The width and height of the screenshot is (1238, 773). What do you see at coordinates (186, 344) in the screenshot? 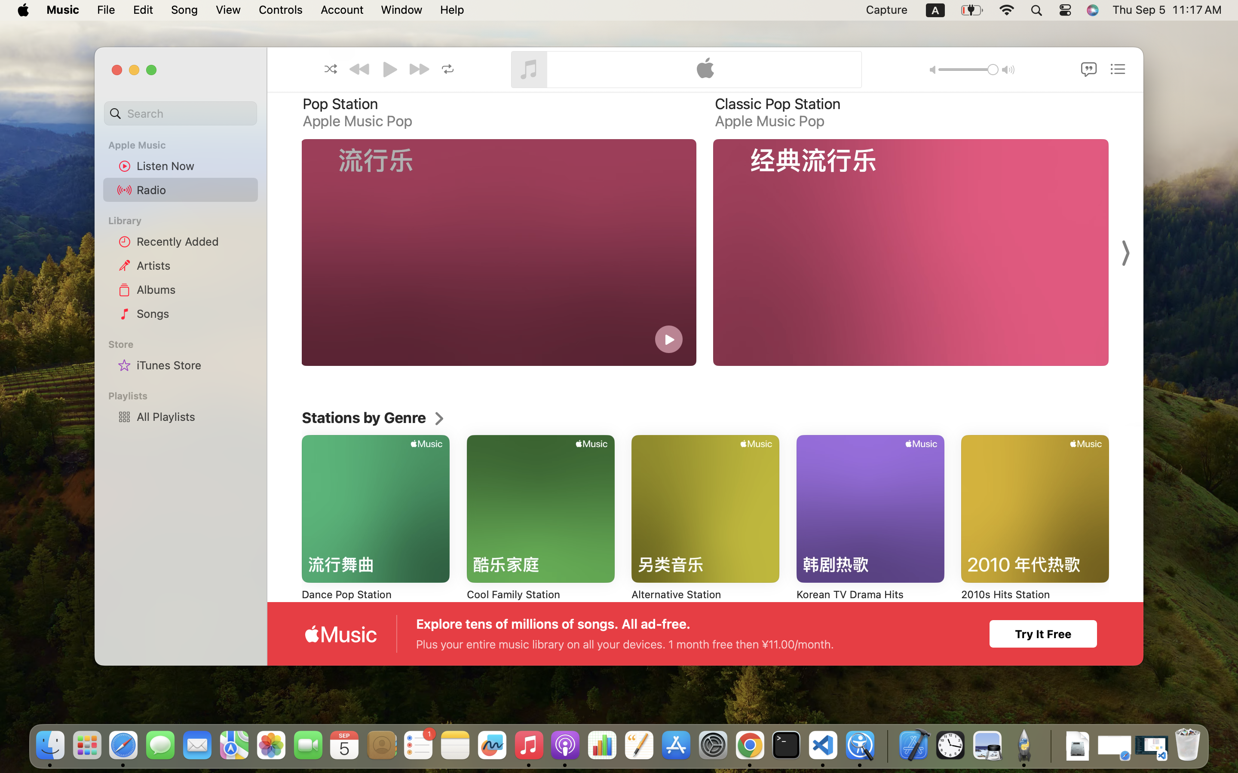
I see `Store` at bounding box center [186, 344].